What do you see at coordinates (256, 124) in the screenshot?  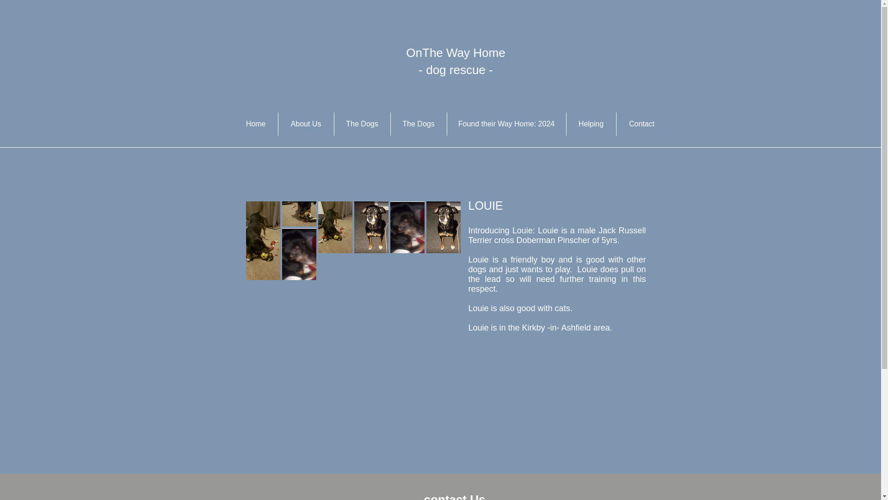 I see `Home` at bounding box center [256, 124].